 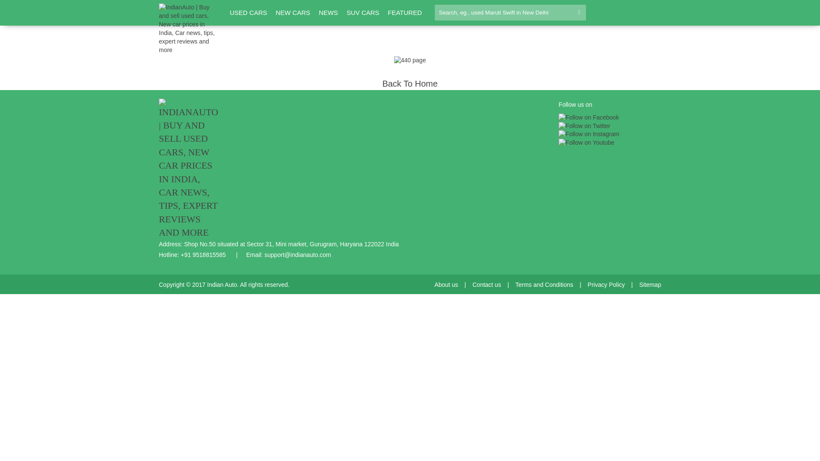 I want to click on Follow on Facebook, so click(x=589, y=118).